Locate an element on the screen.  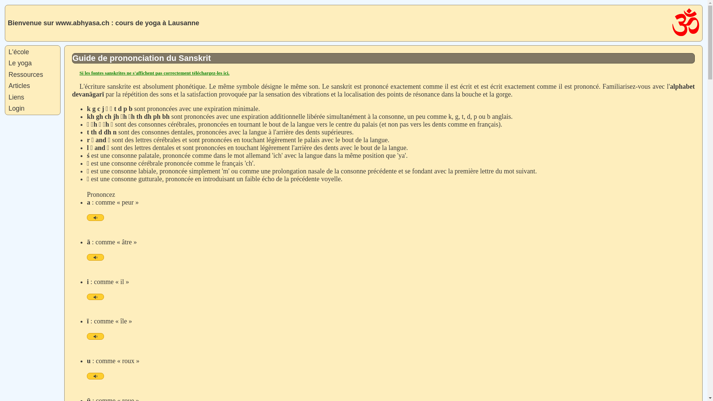
Ressources is located at coordinates (33, 75).